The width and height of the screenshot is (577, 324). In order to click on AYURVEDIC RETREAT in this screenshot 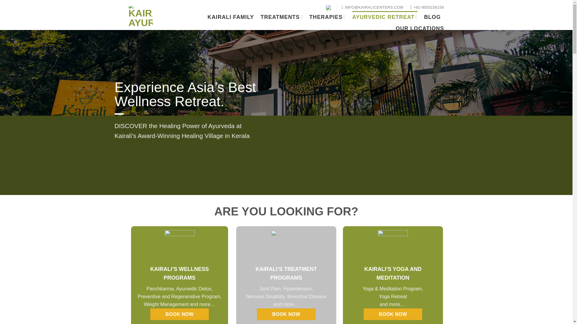, I will do `click(385, 17)`.